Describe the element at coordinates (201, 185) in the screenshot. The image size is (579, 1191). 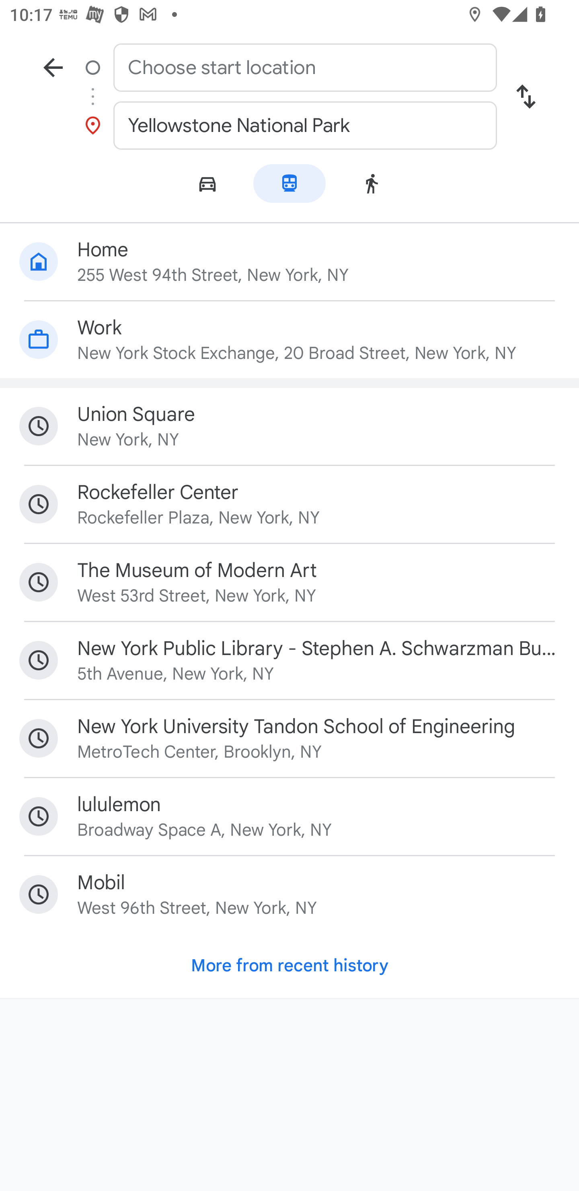
I see `Driving mode: ` at that location.